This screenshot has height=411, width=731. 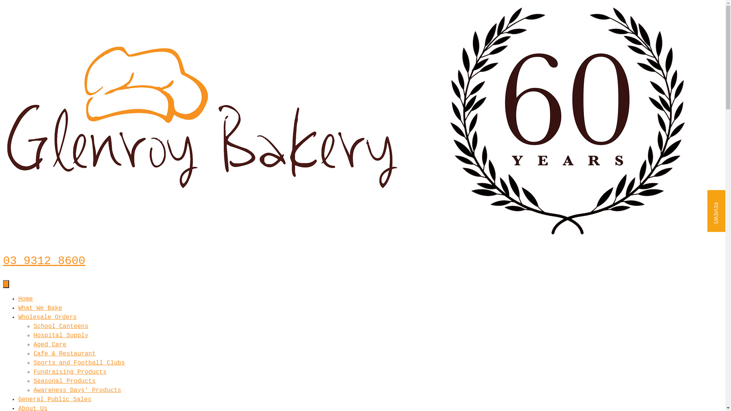 What do you see at coordinates (48, 317) in the screenshot?
I see `Wholesale Orders` at bounding box center [48, 317].